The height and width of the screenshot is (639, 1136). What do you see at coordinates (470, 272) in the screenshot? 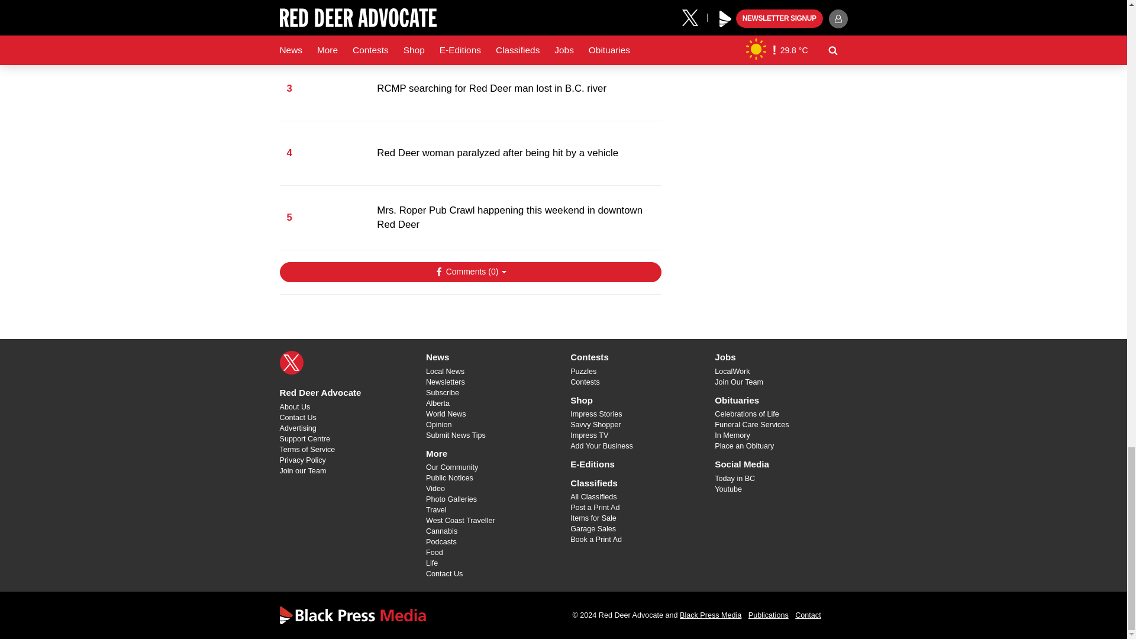
I see `Show Comments` at bounding box center [470, 272].